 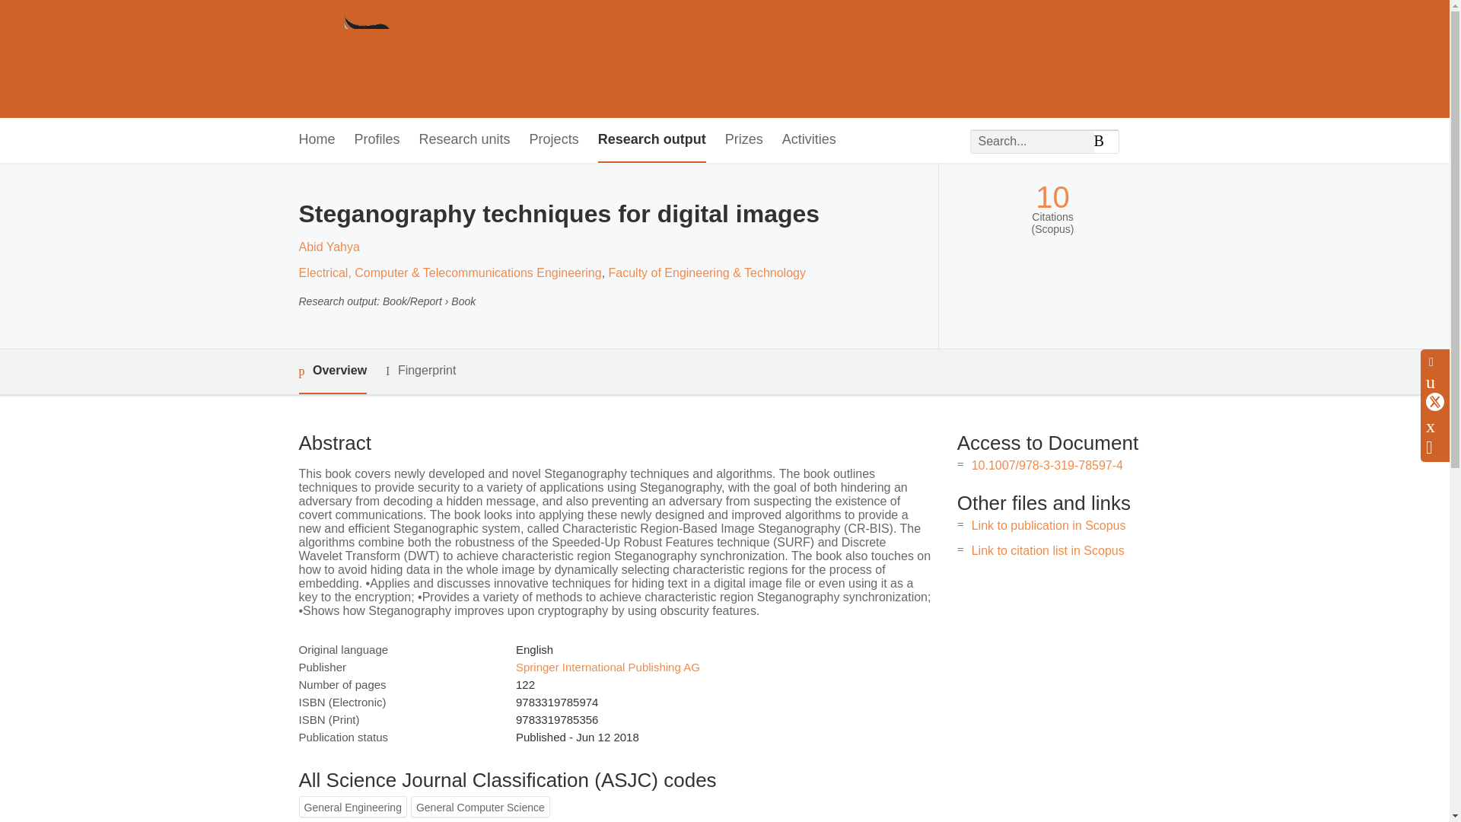 I want to click on Link to publication in Scopus, so click(x=1049, y=525).